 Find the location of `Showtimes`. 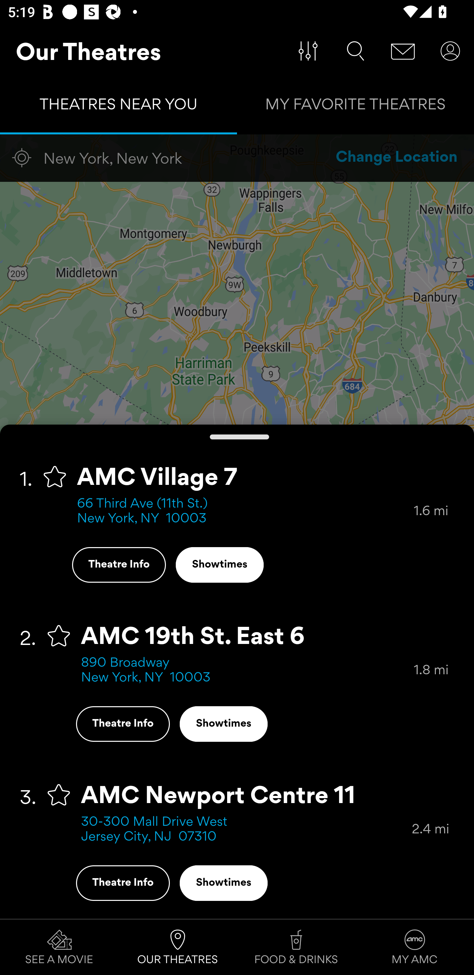

Showtimes is located at coordinates (220, 565).